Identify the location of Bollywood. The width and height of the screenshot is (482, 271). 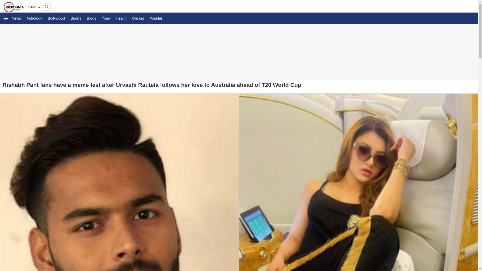
(56, 18).